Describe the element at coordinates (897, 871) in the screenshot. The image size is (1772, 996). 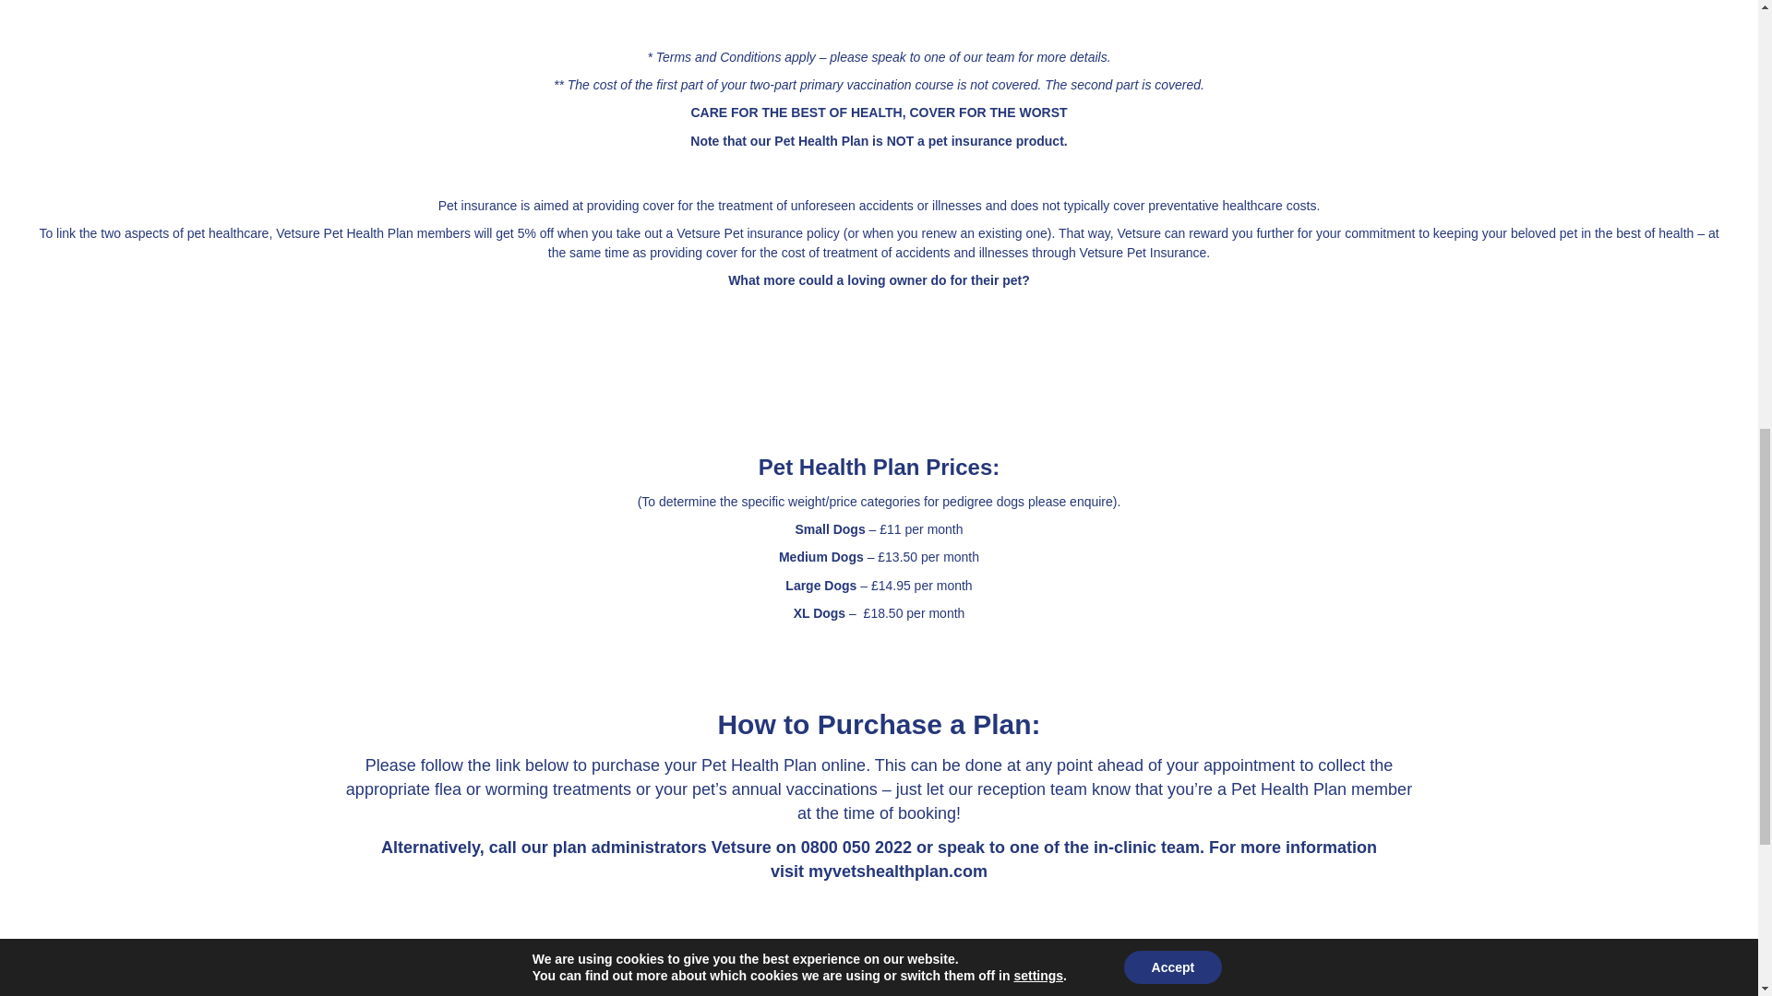
I see `myvetshealthplan.com` at that location.